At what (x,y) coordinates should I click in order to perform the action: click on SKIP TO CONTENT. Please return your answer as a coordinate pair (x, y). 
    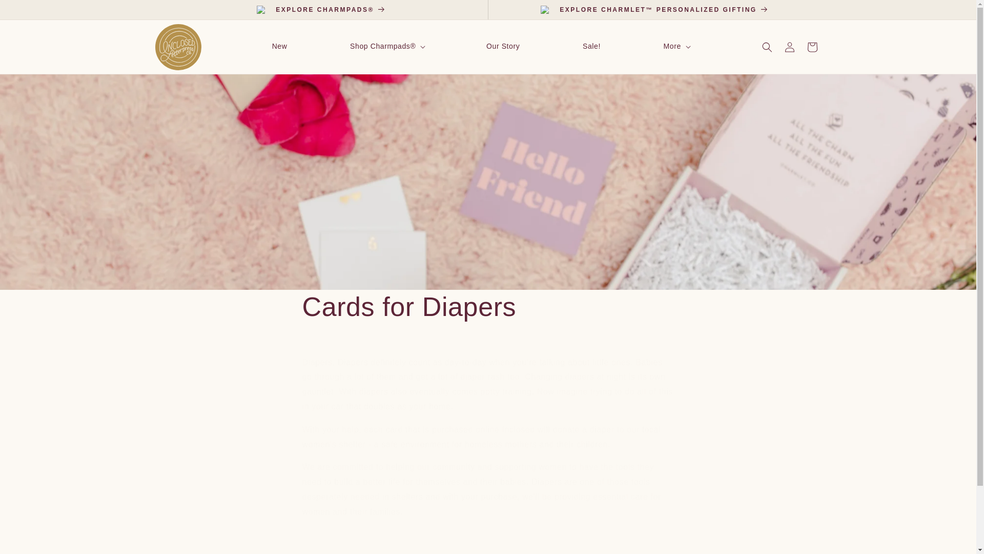
    Looking at the image, I should click on (31, 12).